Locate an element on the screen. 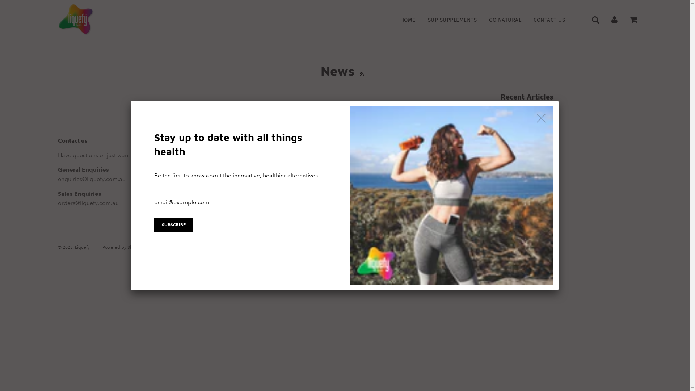  Log in is located at coordinates (615, 20).